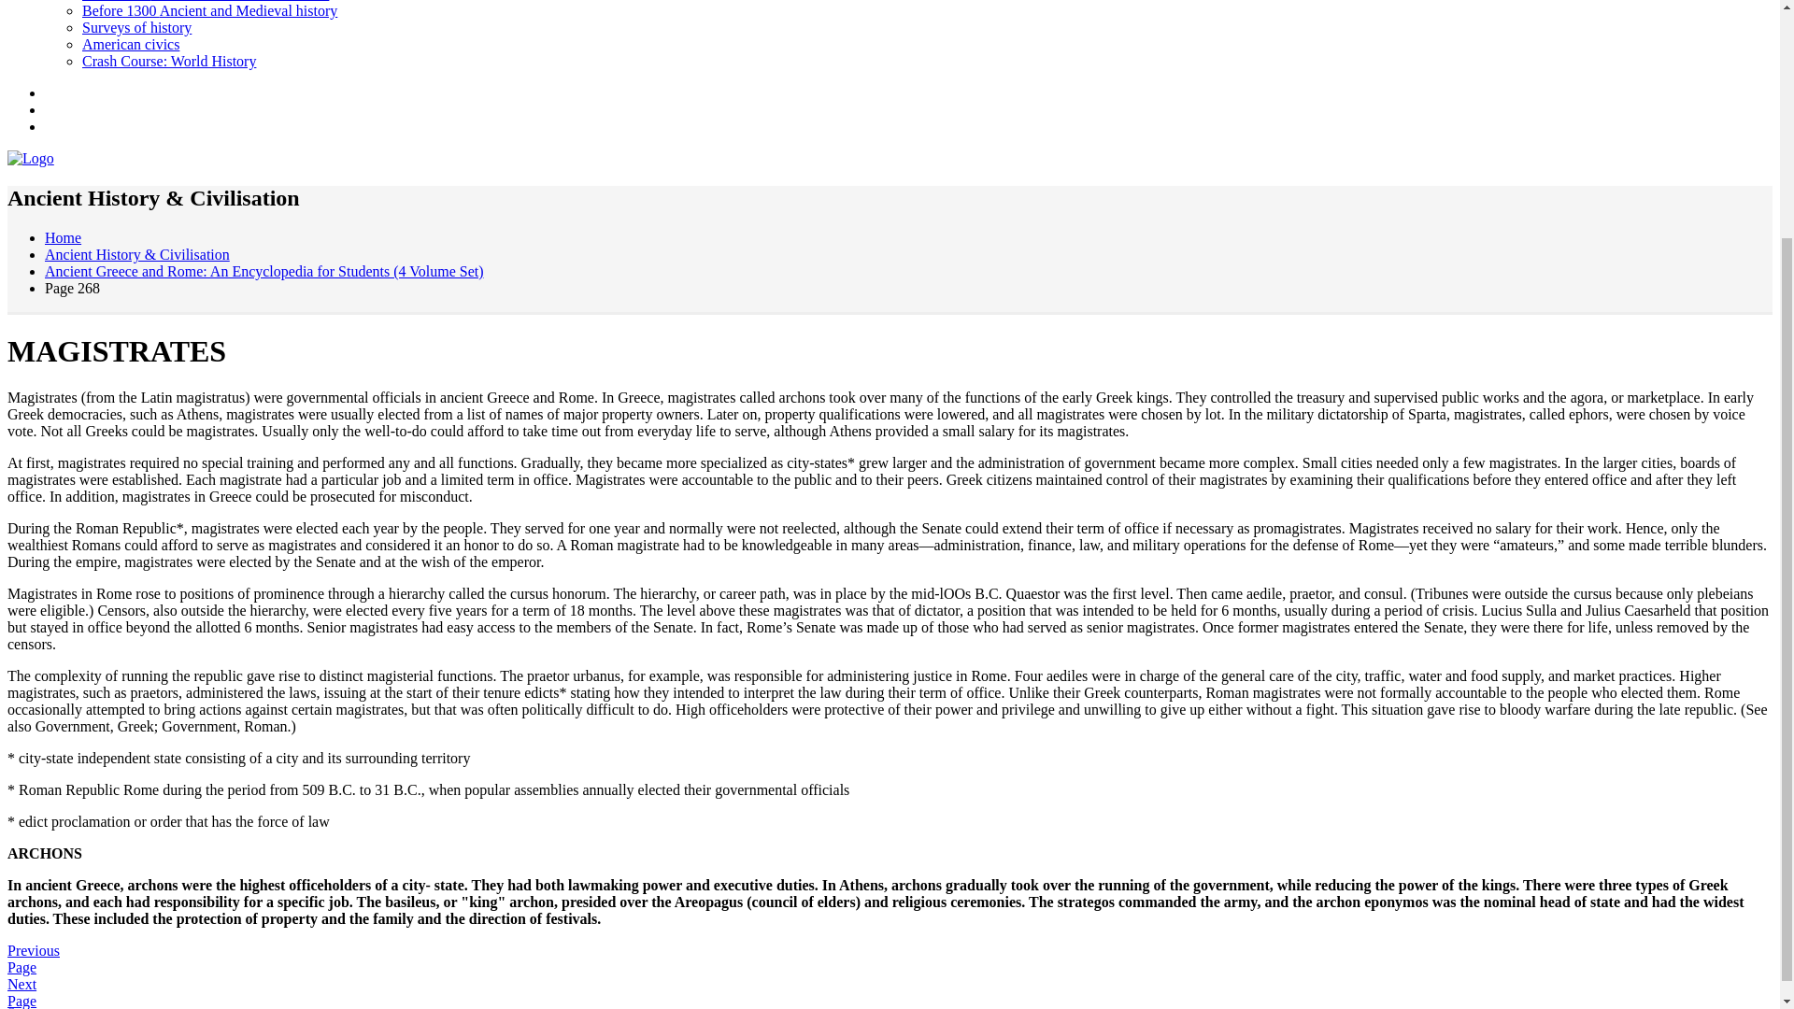 This screenshot has height=1009, width=1794. I want to click on American civics, so click(131, 44).